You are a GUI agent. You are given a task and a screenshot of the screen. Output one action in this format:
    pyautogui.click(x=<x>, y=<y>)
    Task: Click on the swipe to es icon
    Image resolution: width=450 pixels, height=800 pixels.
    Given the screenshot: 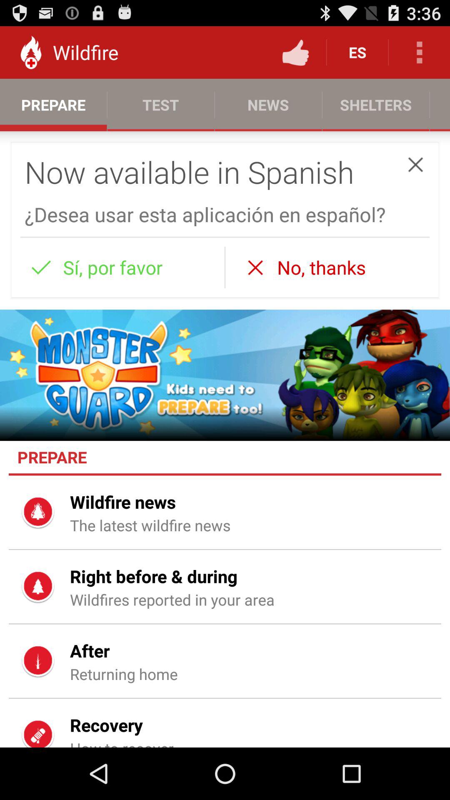 What is the action you would take?
    pyautogui.click(x=357, y=52)
    